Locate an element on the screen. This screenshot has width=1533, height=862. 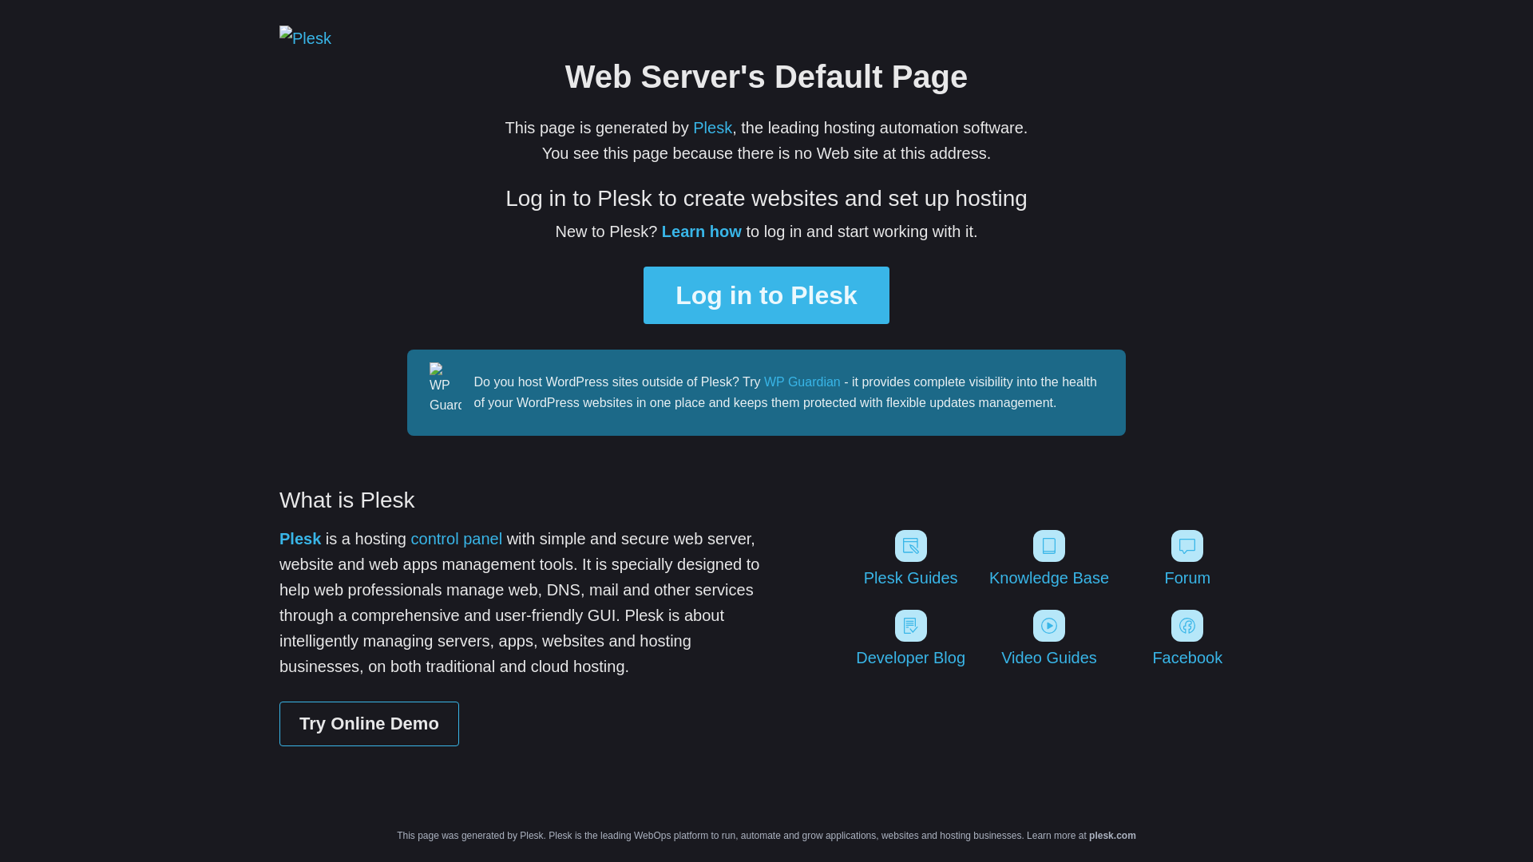
Video Guides is located at coordinates (1049, 639).